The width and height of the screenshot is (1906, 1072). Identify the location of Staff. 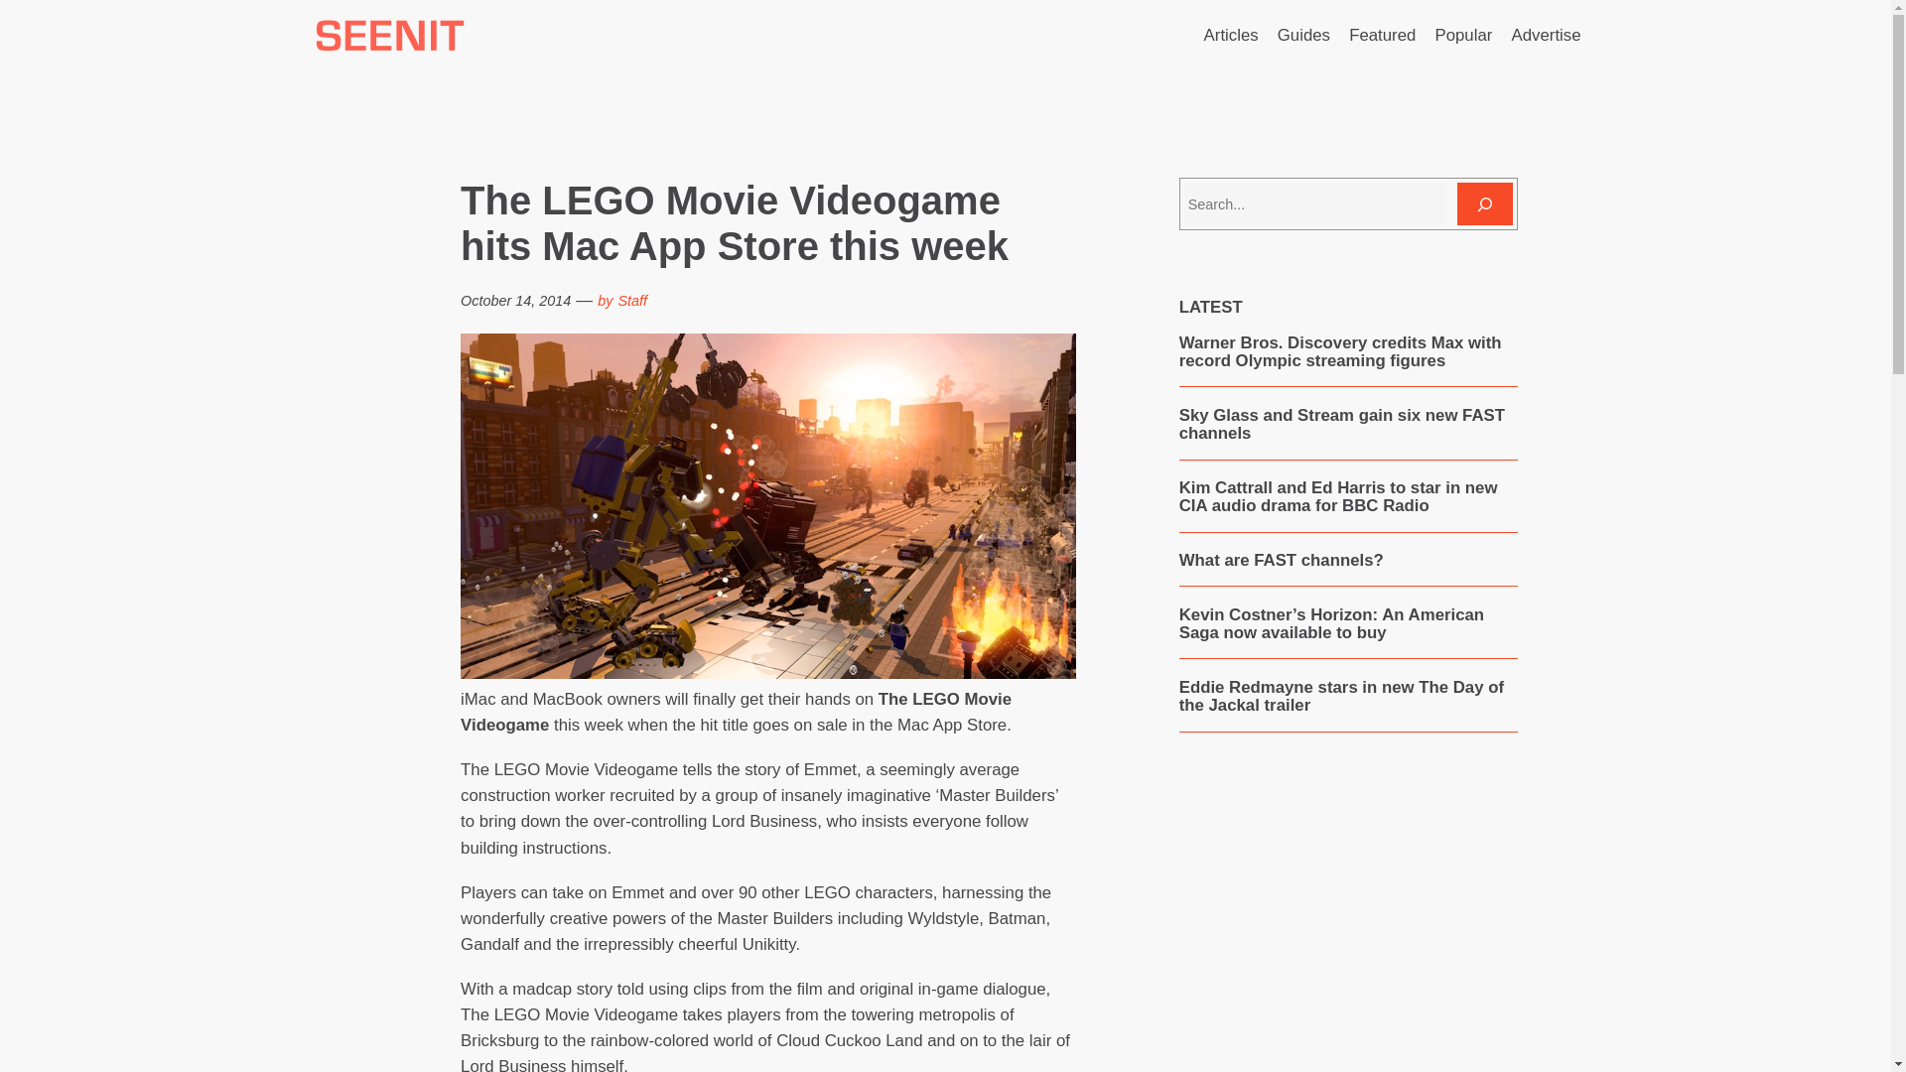
(632, 300).